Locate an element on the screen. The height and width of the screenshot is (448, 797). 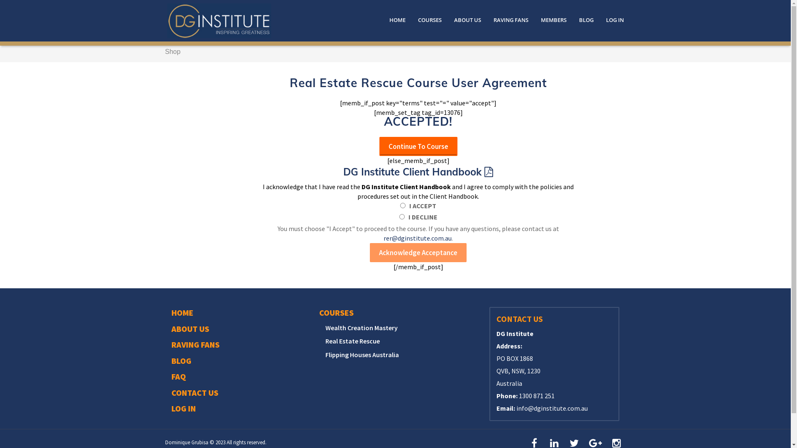
Shop is located at coordinates (173, 52).